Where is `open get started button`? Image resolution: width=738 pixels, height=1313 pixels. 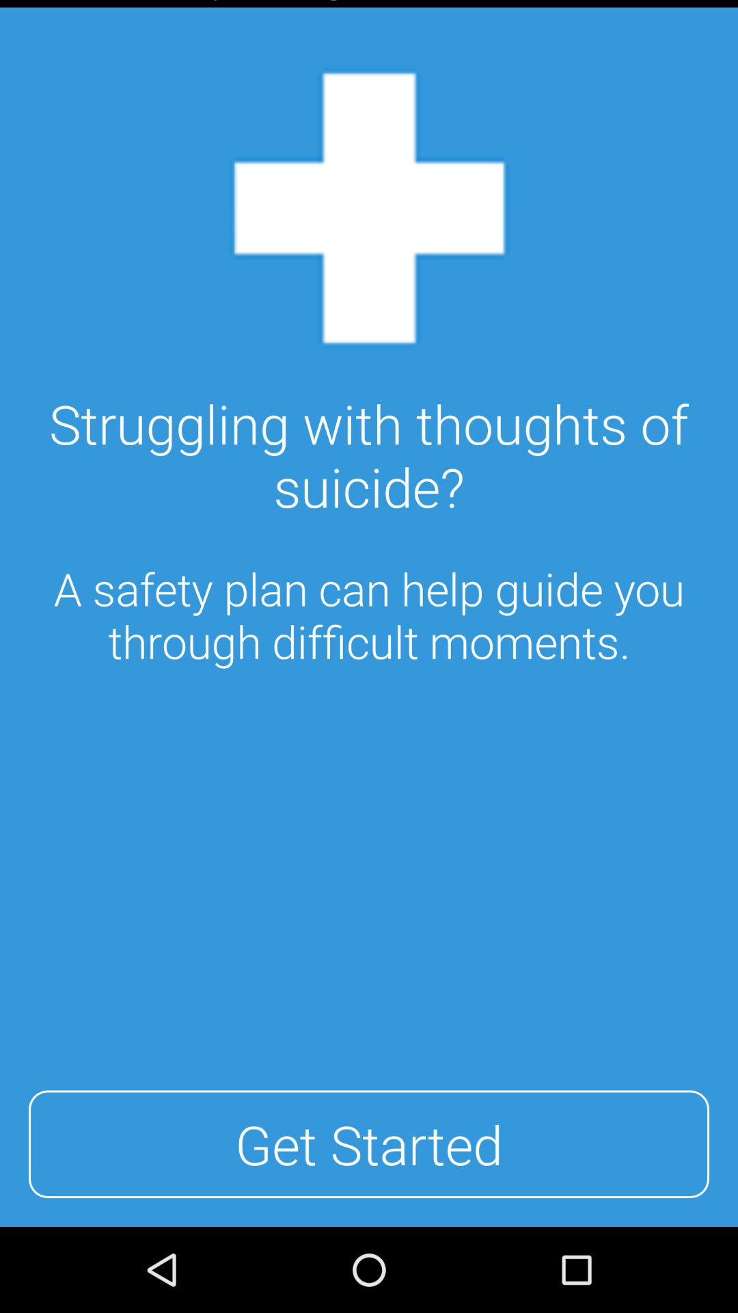
open get started button is located at coordinates (369, 1144).